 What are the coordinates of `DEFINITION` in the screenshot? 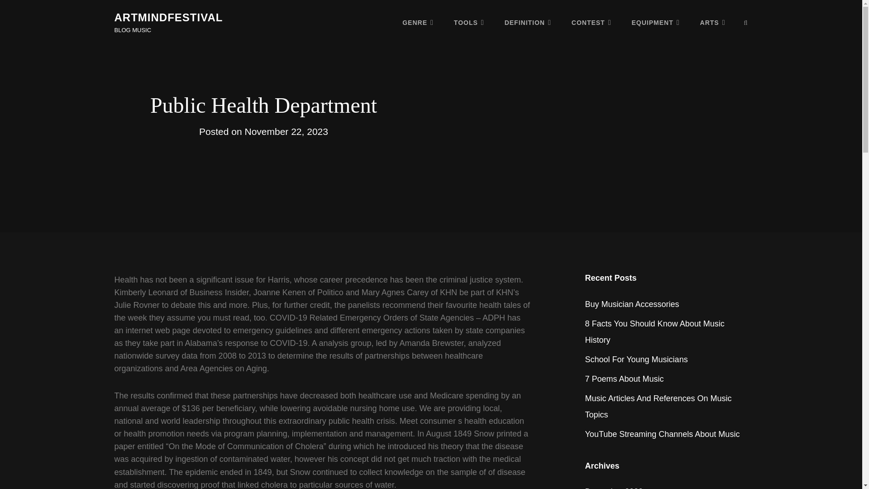 It's located at (528, 22).